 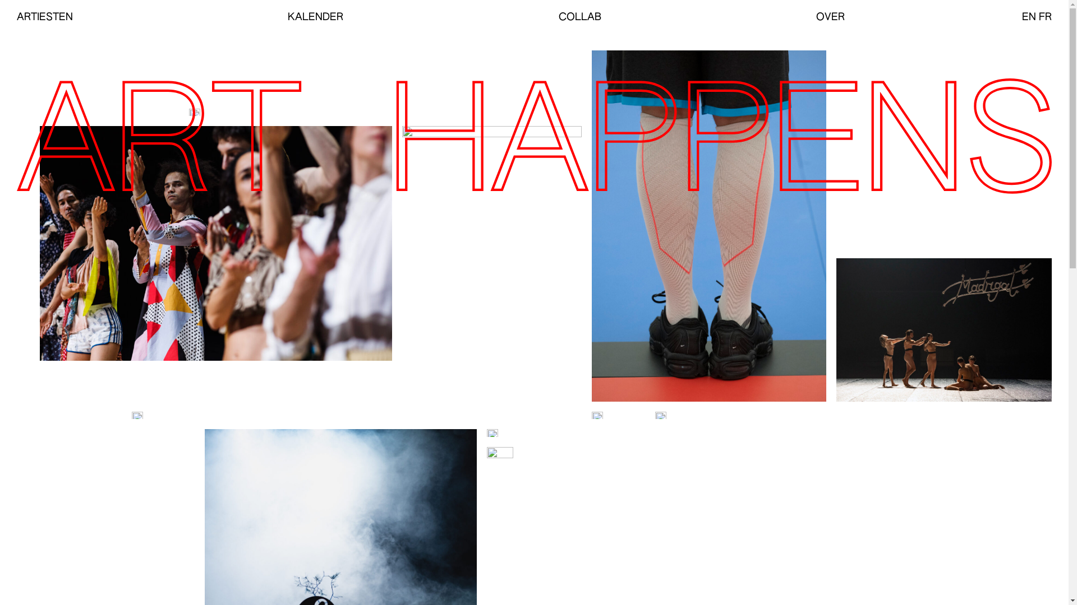 What do you see at coordinates (830, 17) in the screenshot?
I see `OVER` at bounding box center [830, 17].